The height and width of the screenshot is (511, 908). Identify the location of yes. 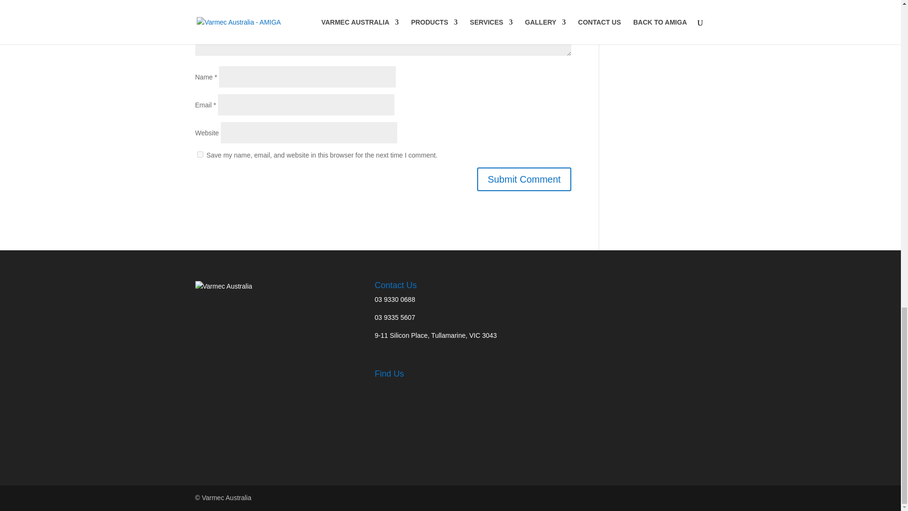
(200, 154).